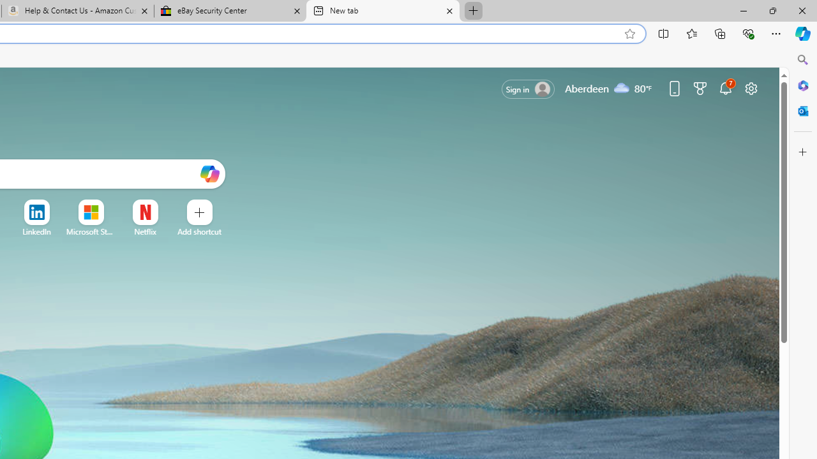 This screenshot has width=817, height=459. I want to click on Click to sign into Microsoft Edge, so click(528, 89).